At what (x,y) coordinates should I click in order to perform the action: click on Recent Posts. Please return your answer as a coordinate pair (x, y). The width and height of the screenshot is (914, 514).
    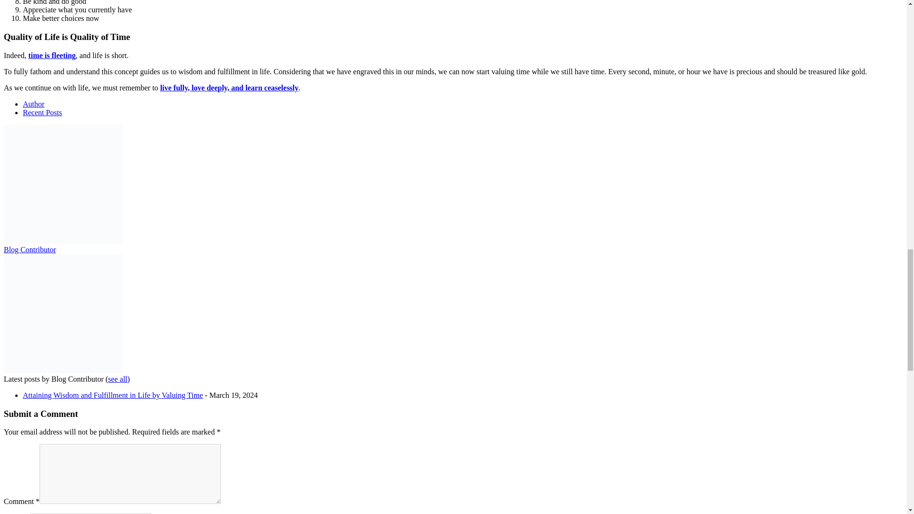
    Looking at the image, I should click on (42, 112).